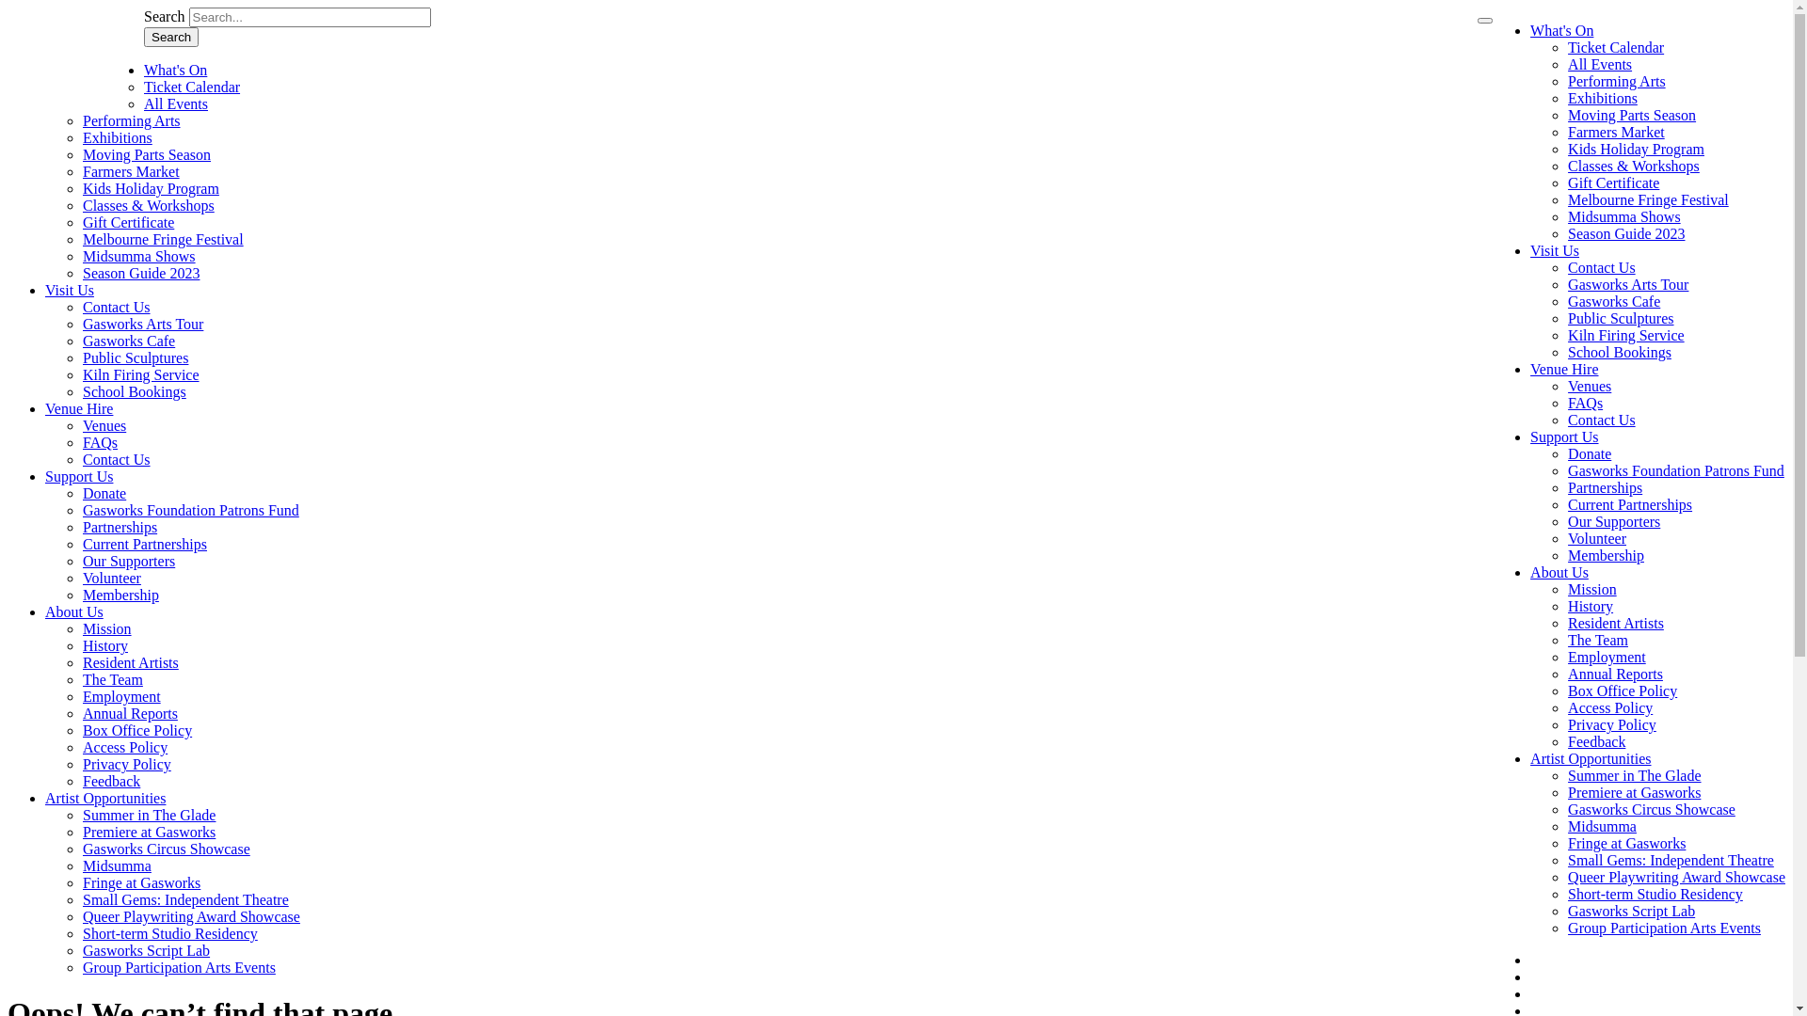  I want to click on Donate, so click(1590, 453).